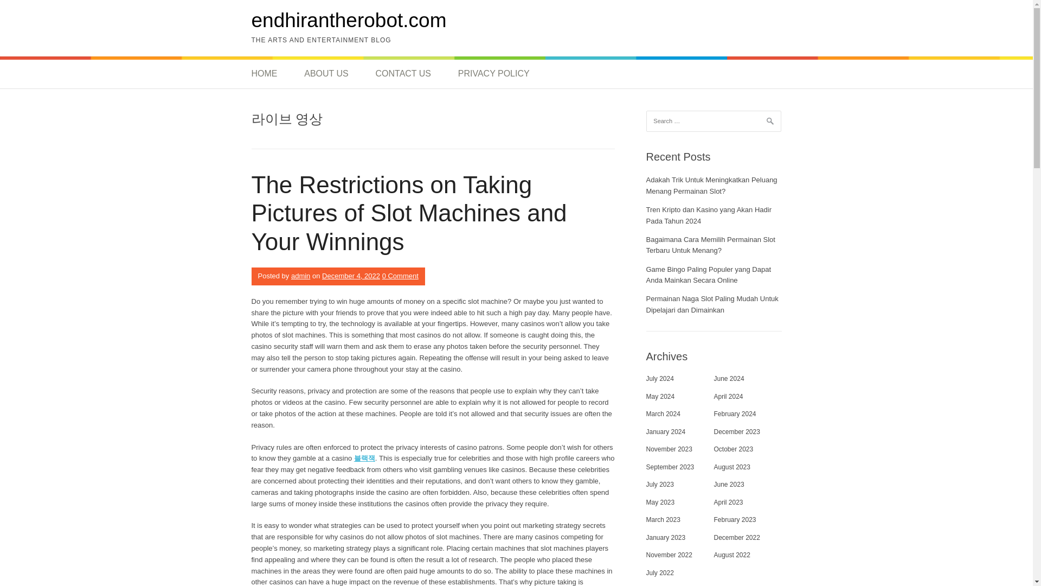 The width and height of the screenshot is (1041, 586). What do you see at coordinates (733, 449) in the screenshot?
I see `October 2023` at bounding box center [733, 449].